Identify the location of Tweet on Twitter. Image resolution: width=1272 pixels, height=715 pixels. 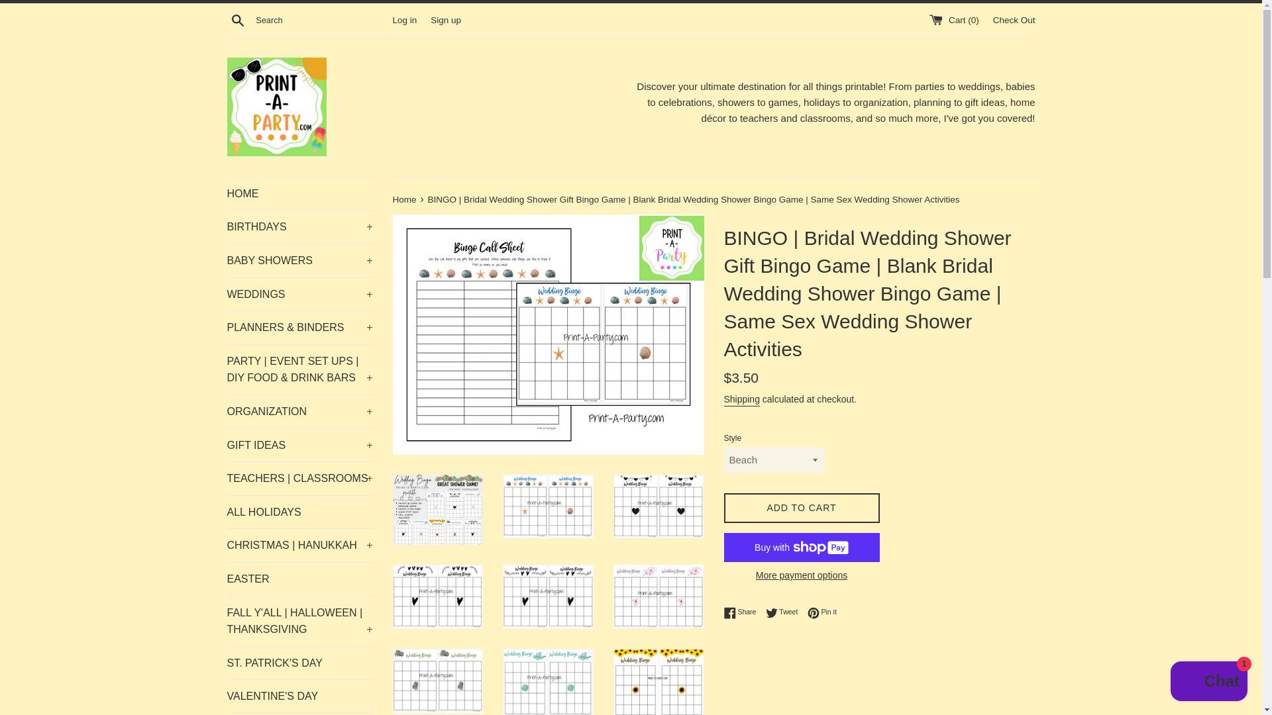
(785, 612).